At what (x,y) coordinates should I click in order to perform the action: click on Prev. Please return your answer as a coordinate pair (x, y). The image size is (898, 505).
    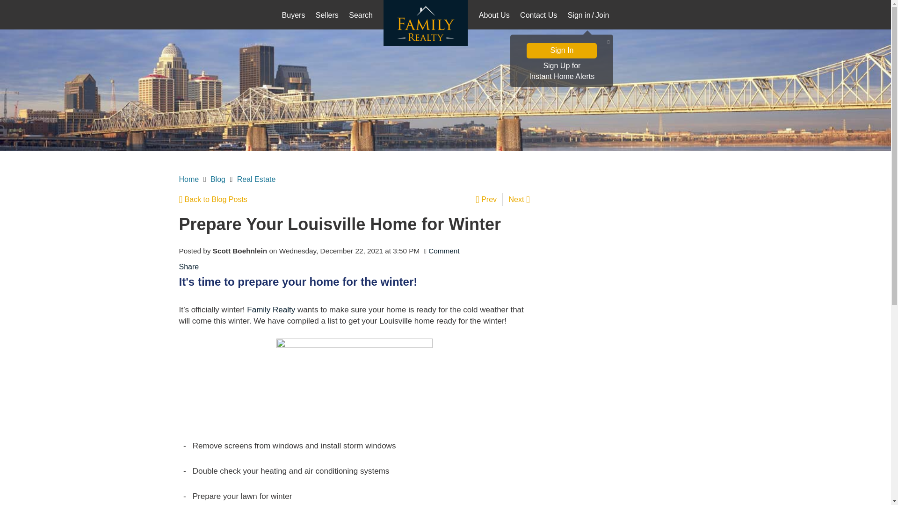
    Looking at the image, I should click on (538, 16).